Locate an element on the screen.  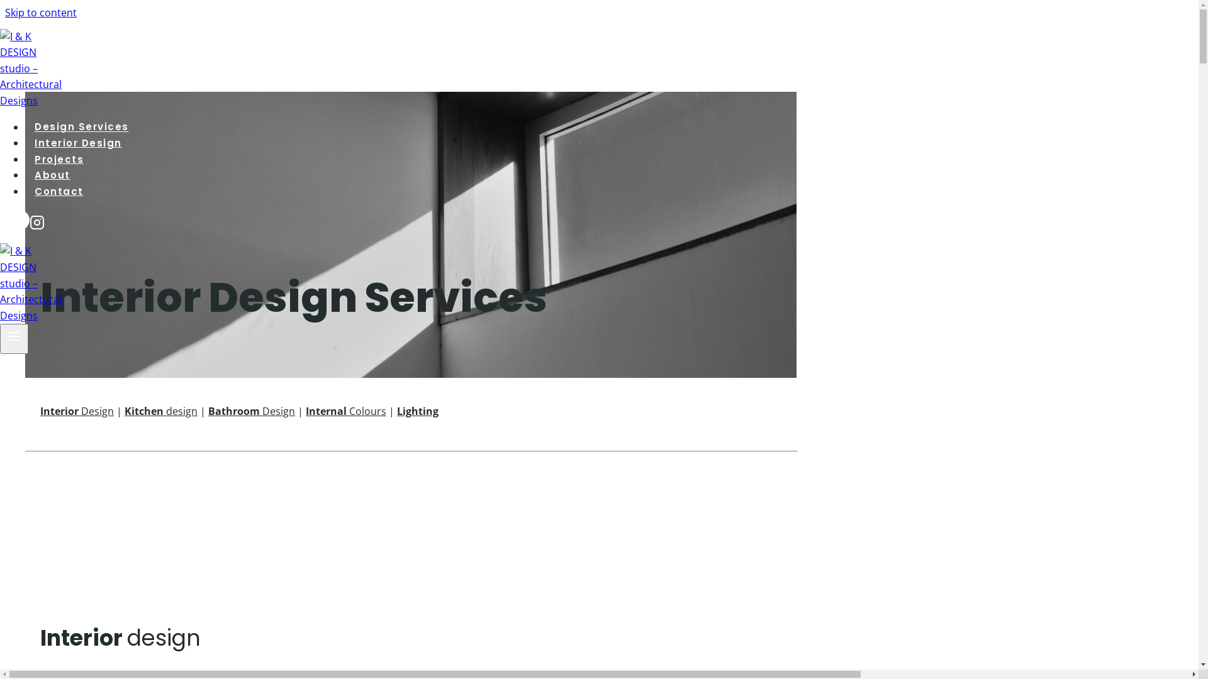
Projects is located at coordinates (59, 159).